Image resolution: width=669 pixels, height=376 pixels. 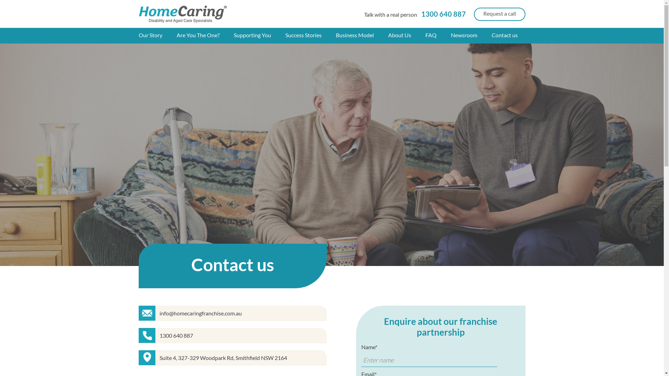 I want to click on FAQ, so click(x=438, y=36).